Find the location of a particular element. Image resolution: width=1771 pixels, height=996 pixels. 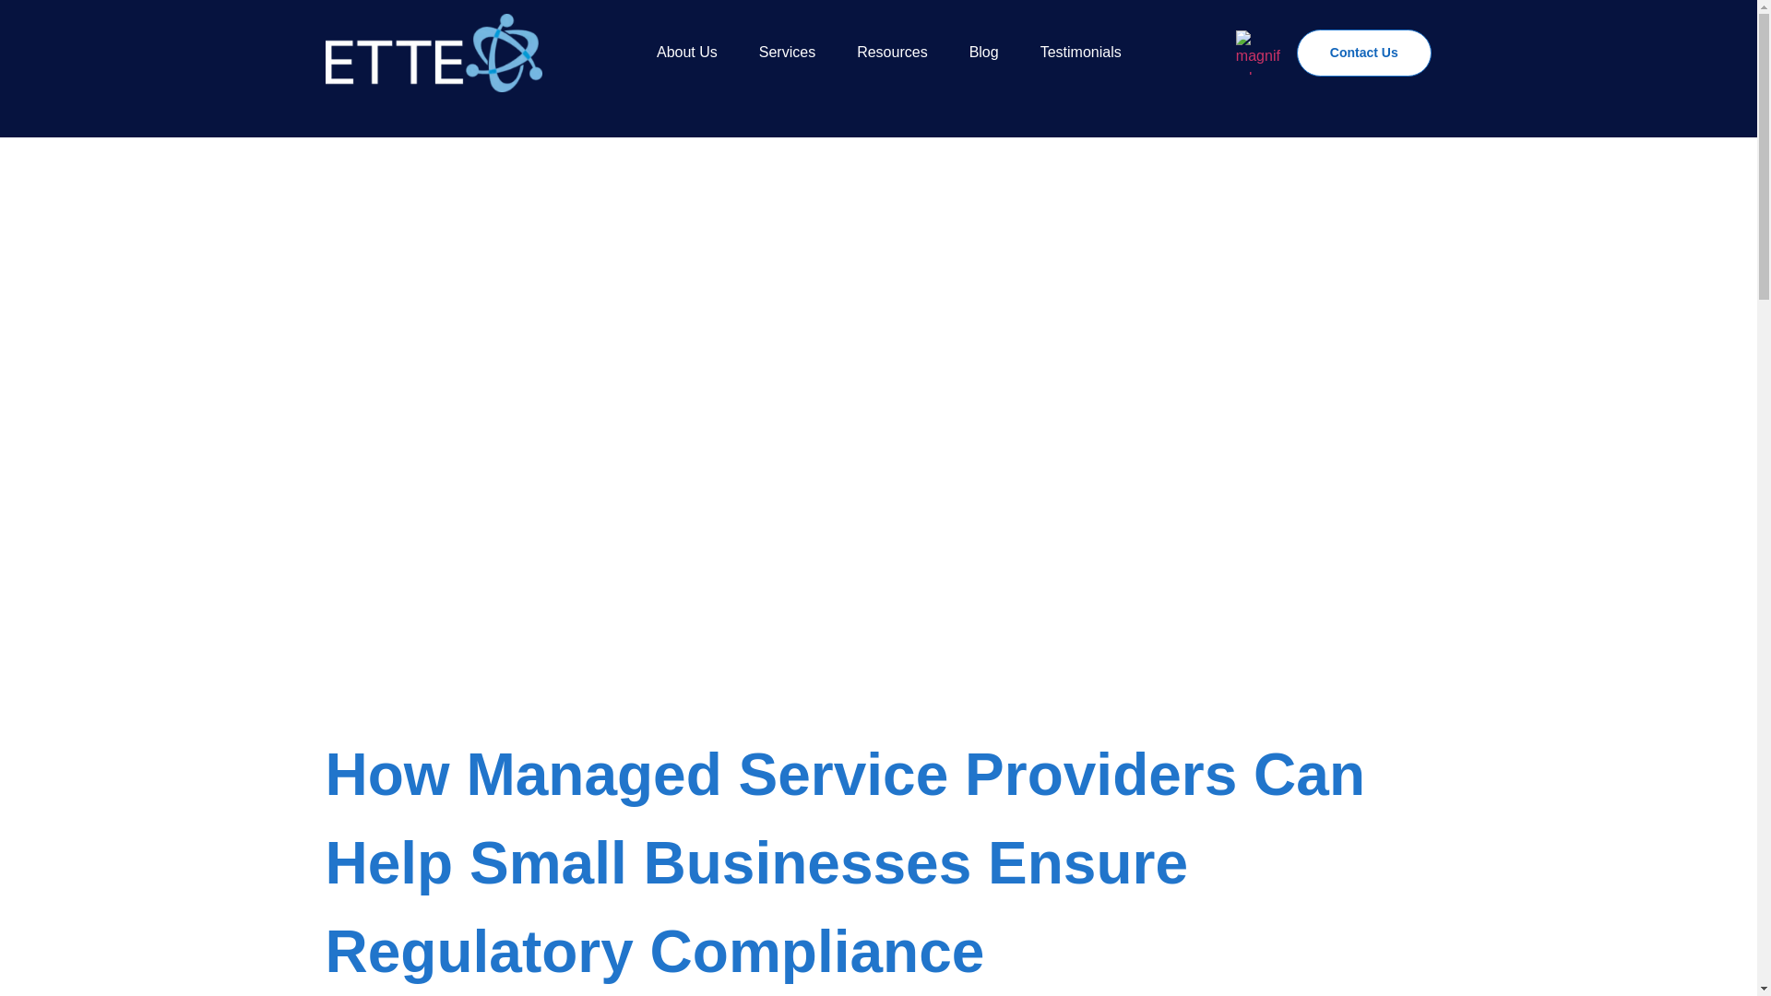

Services is located at coordinates (787, 53).